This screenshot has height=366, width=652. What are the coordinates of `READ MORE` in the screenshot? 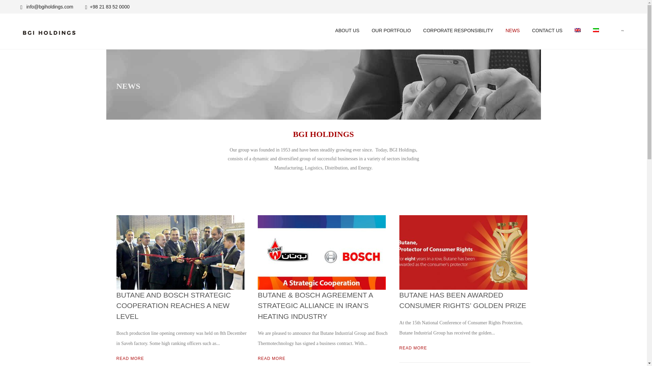 It's located at (413, 348).